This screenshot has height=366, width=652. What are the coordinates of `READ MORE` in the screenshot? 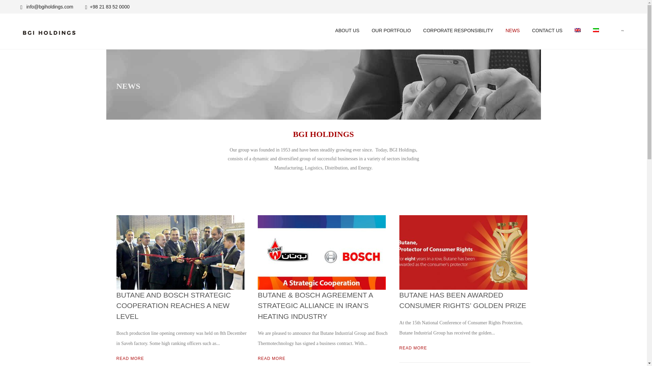 It's located at (413, 348).